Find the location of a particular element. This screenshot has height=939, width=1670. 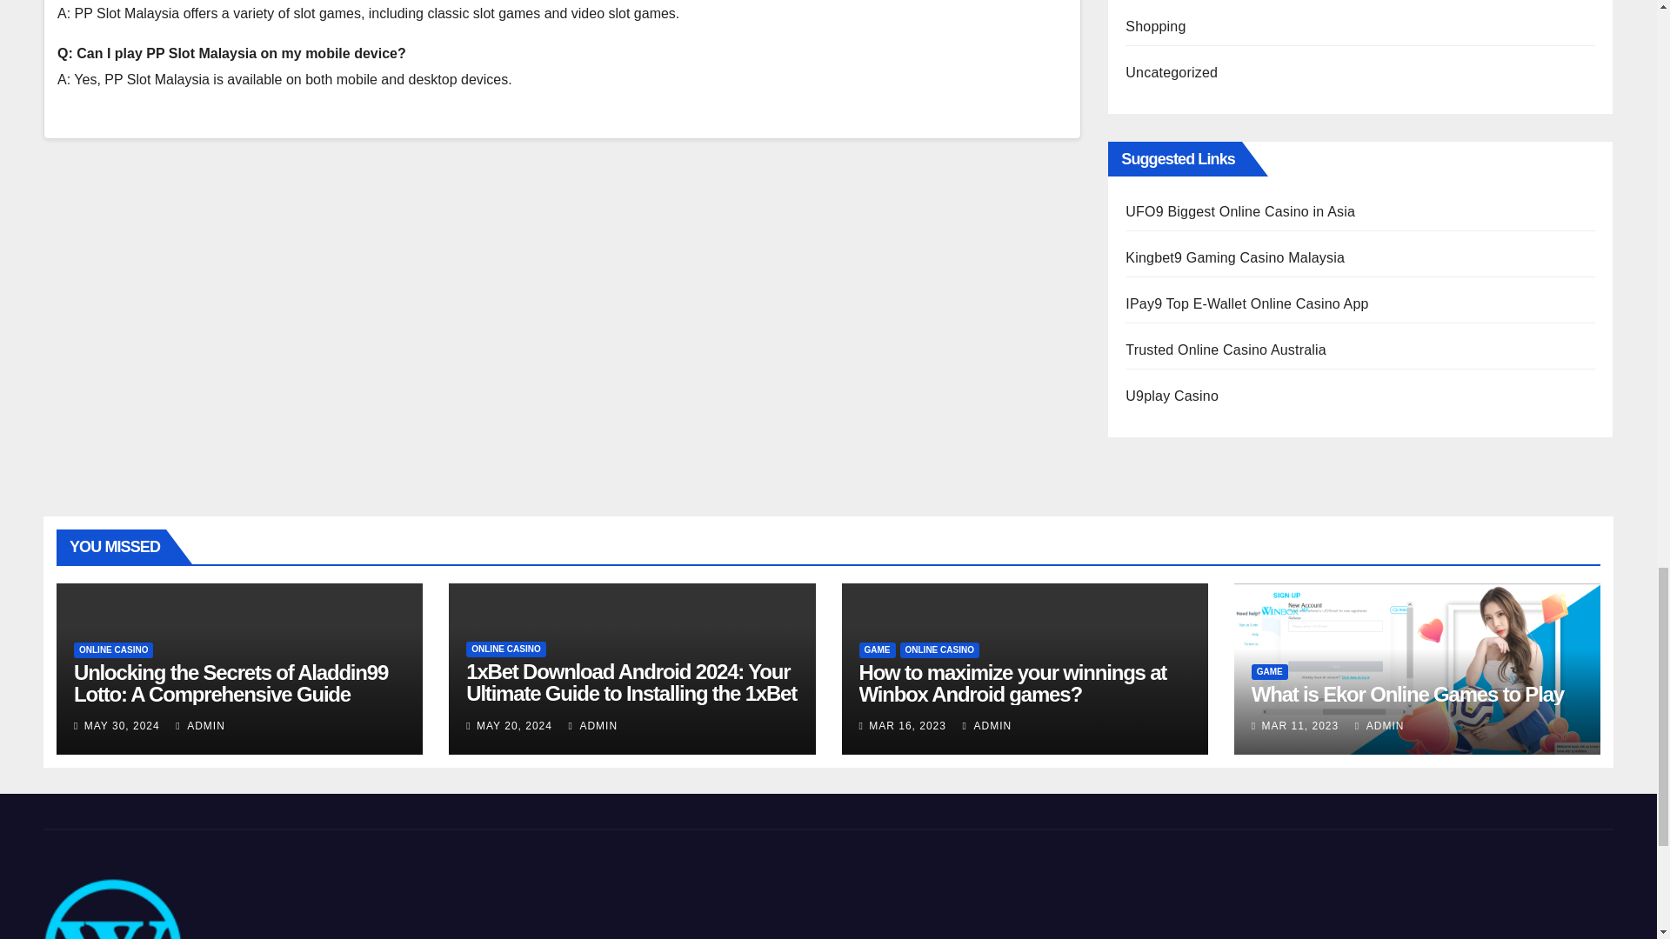

Uncategorized is located at coordinates (1171, 71).